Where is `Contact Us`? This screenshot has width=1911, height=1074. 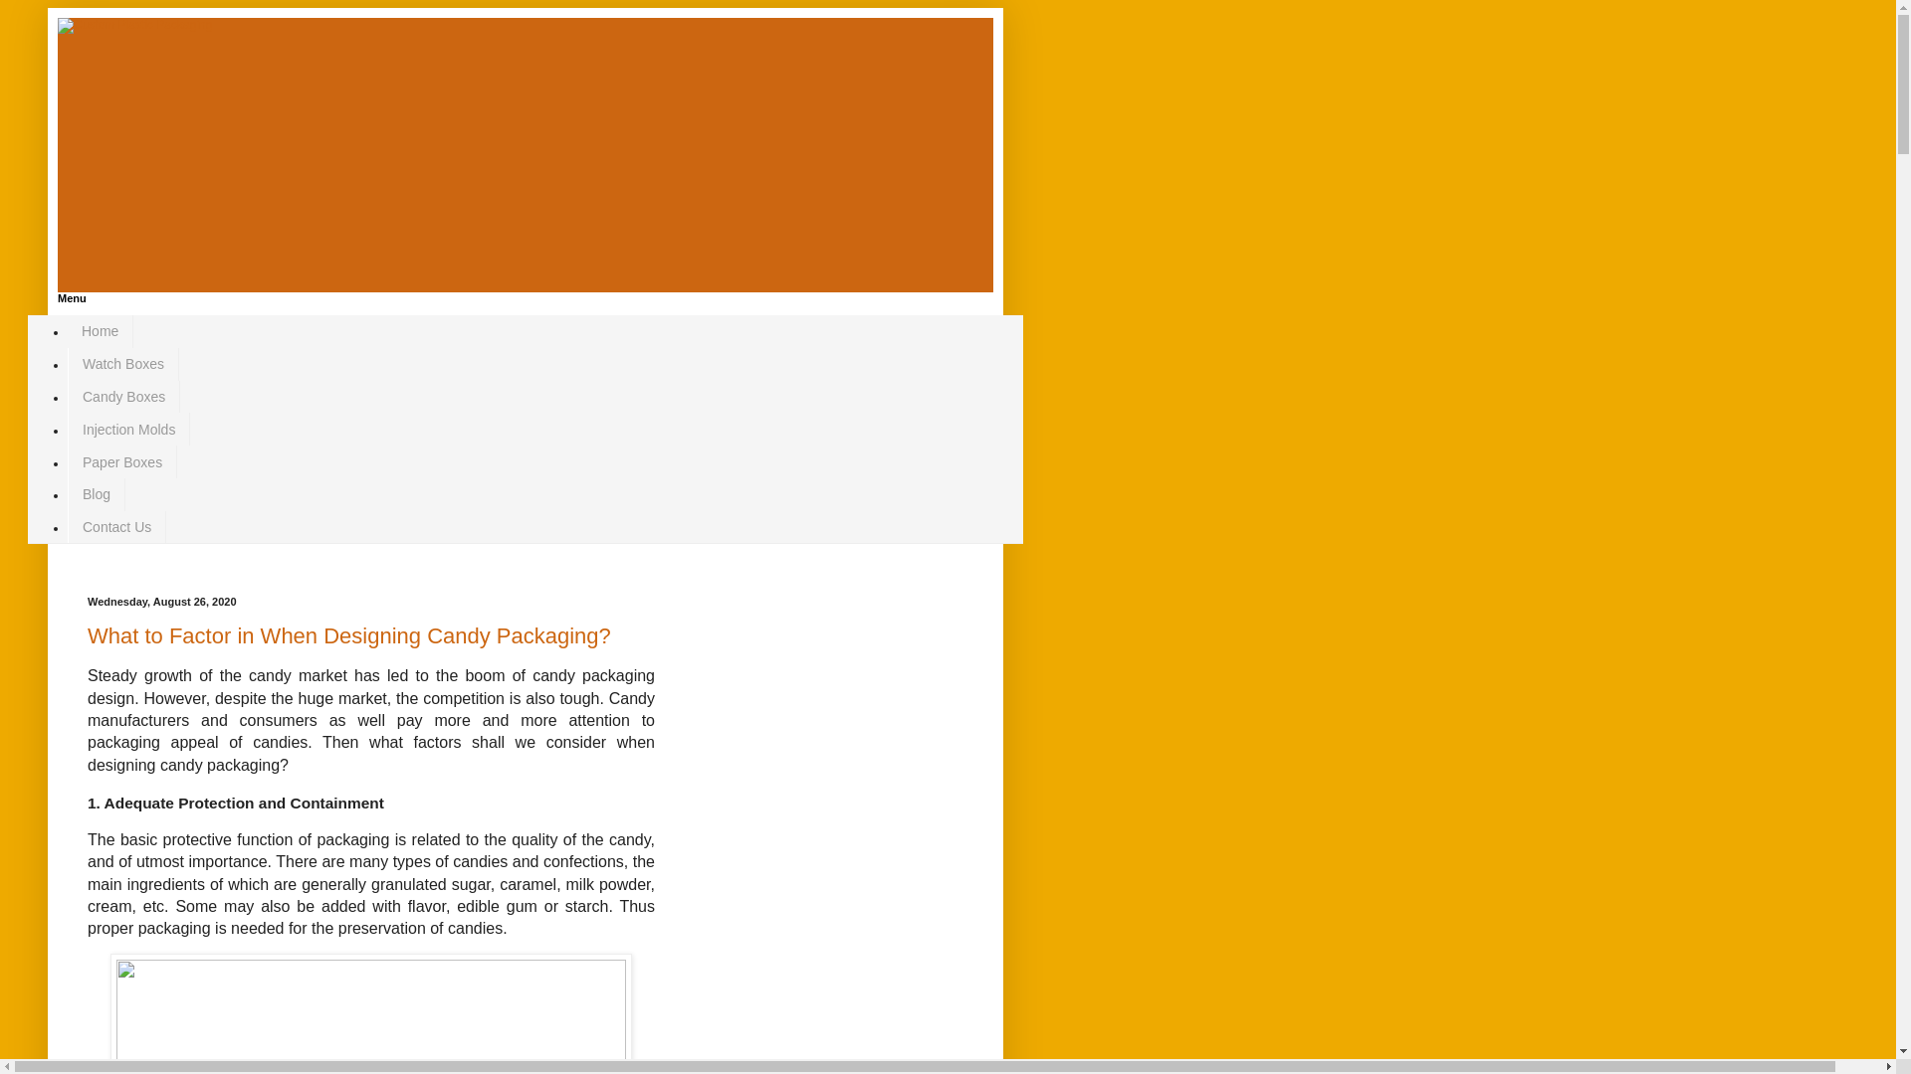 Contact Us is located at coordinates (116, 527).